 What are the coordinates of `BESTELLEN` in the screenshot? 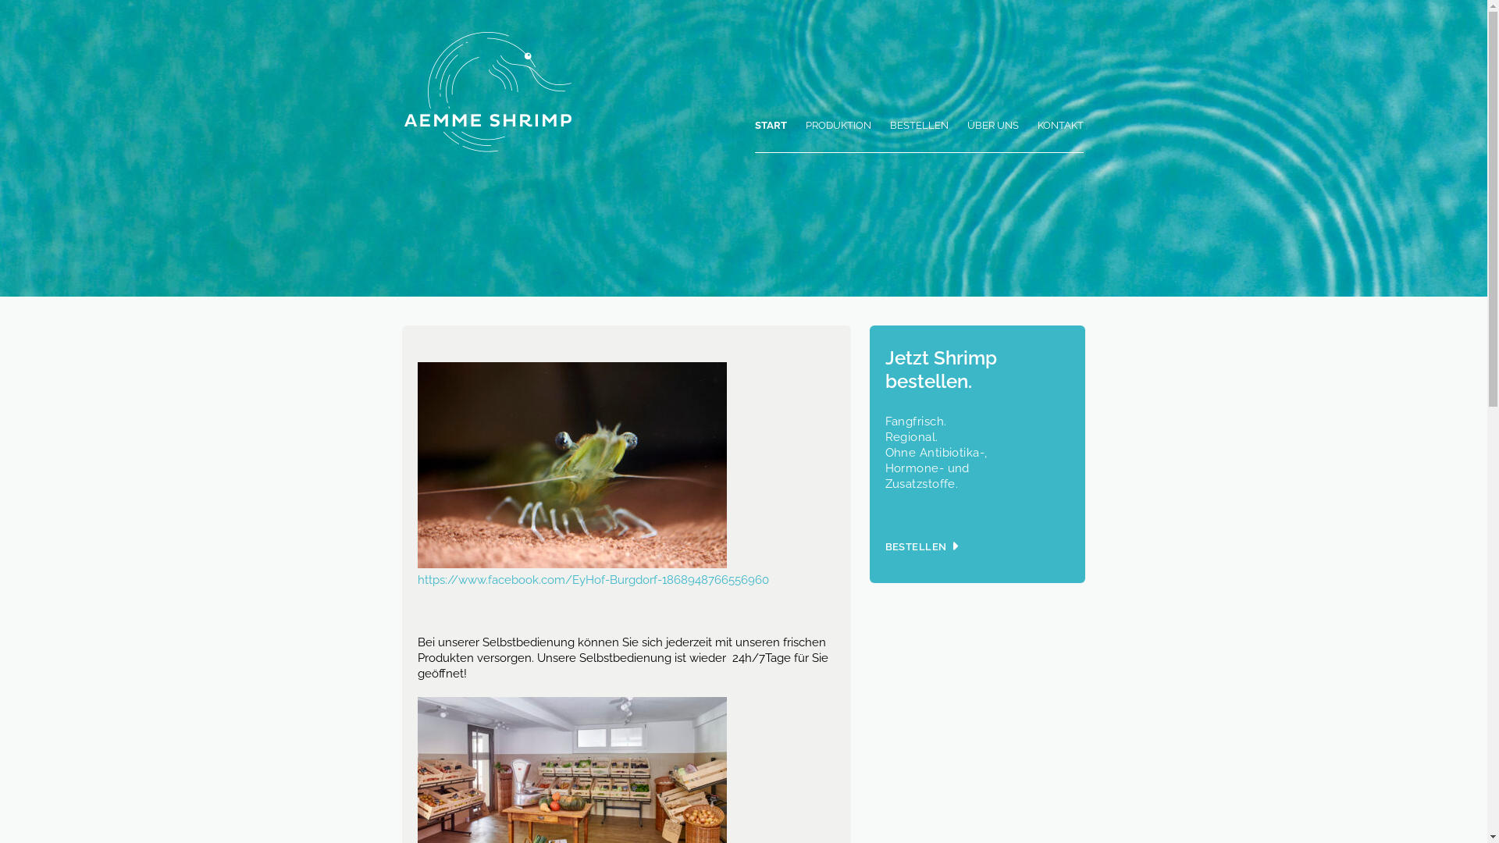 It's located at (920, 135).